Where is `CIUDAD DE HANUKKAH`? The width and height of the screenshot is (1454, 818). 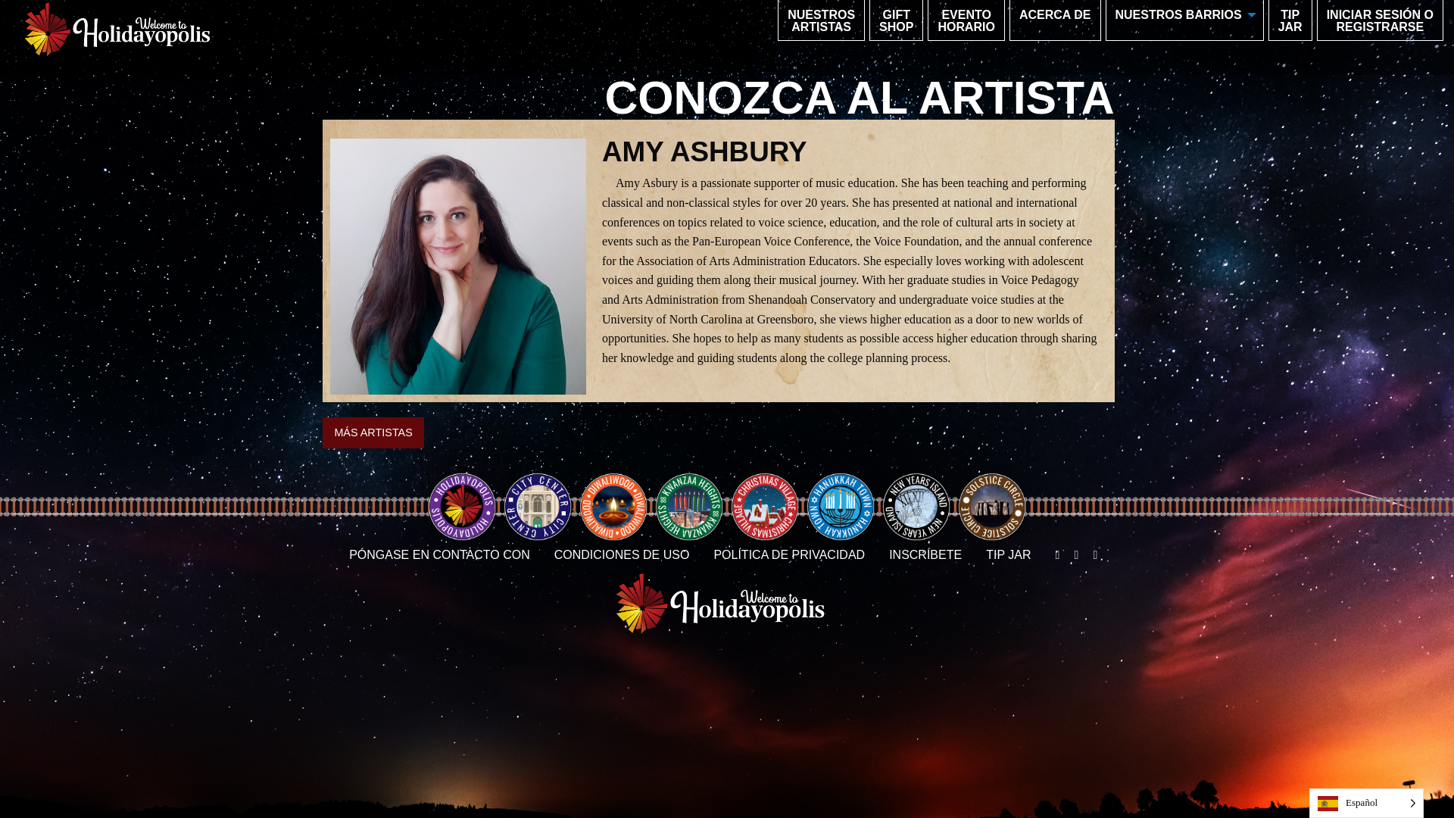 CIUDAD DE HANUKKAH is located at coordinates (622, 554).